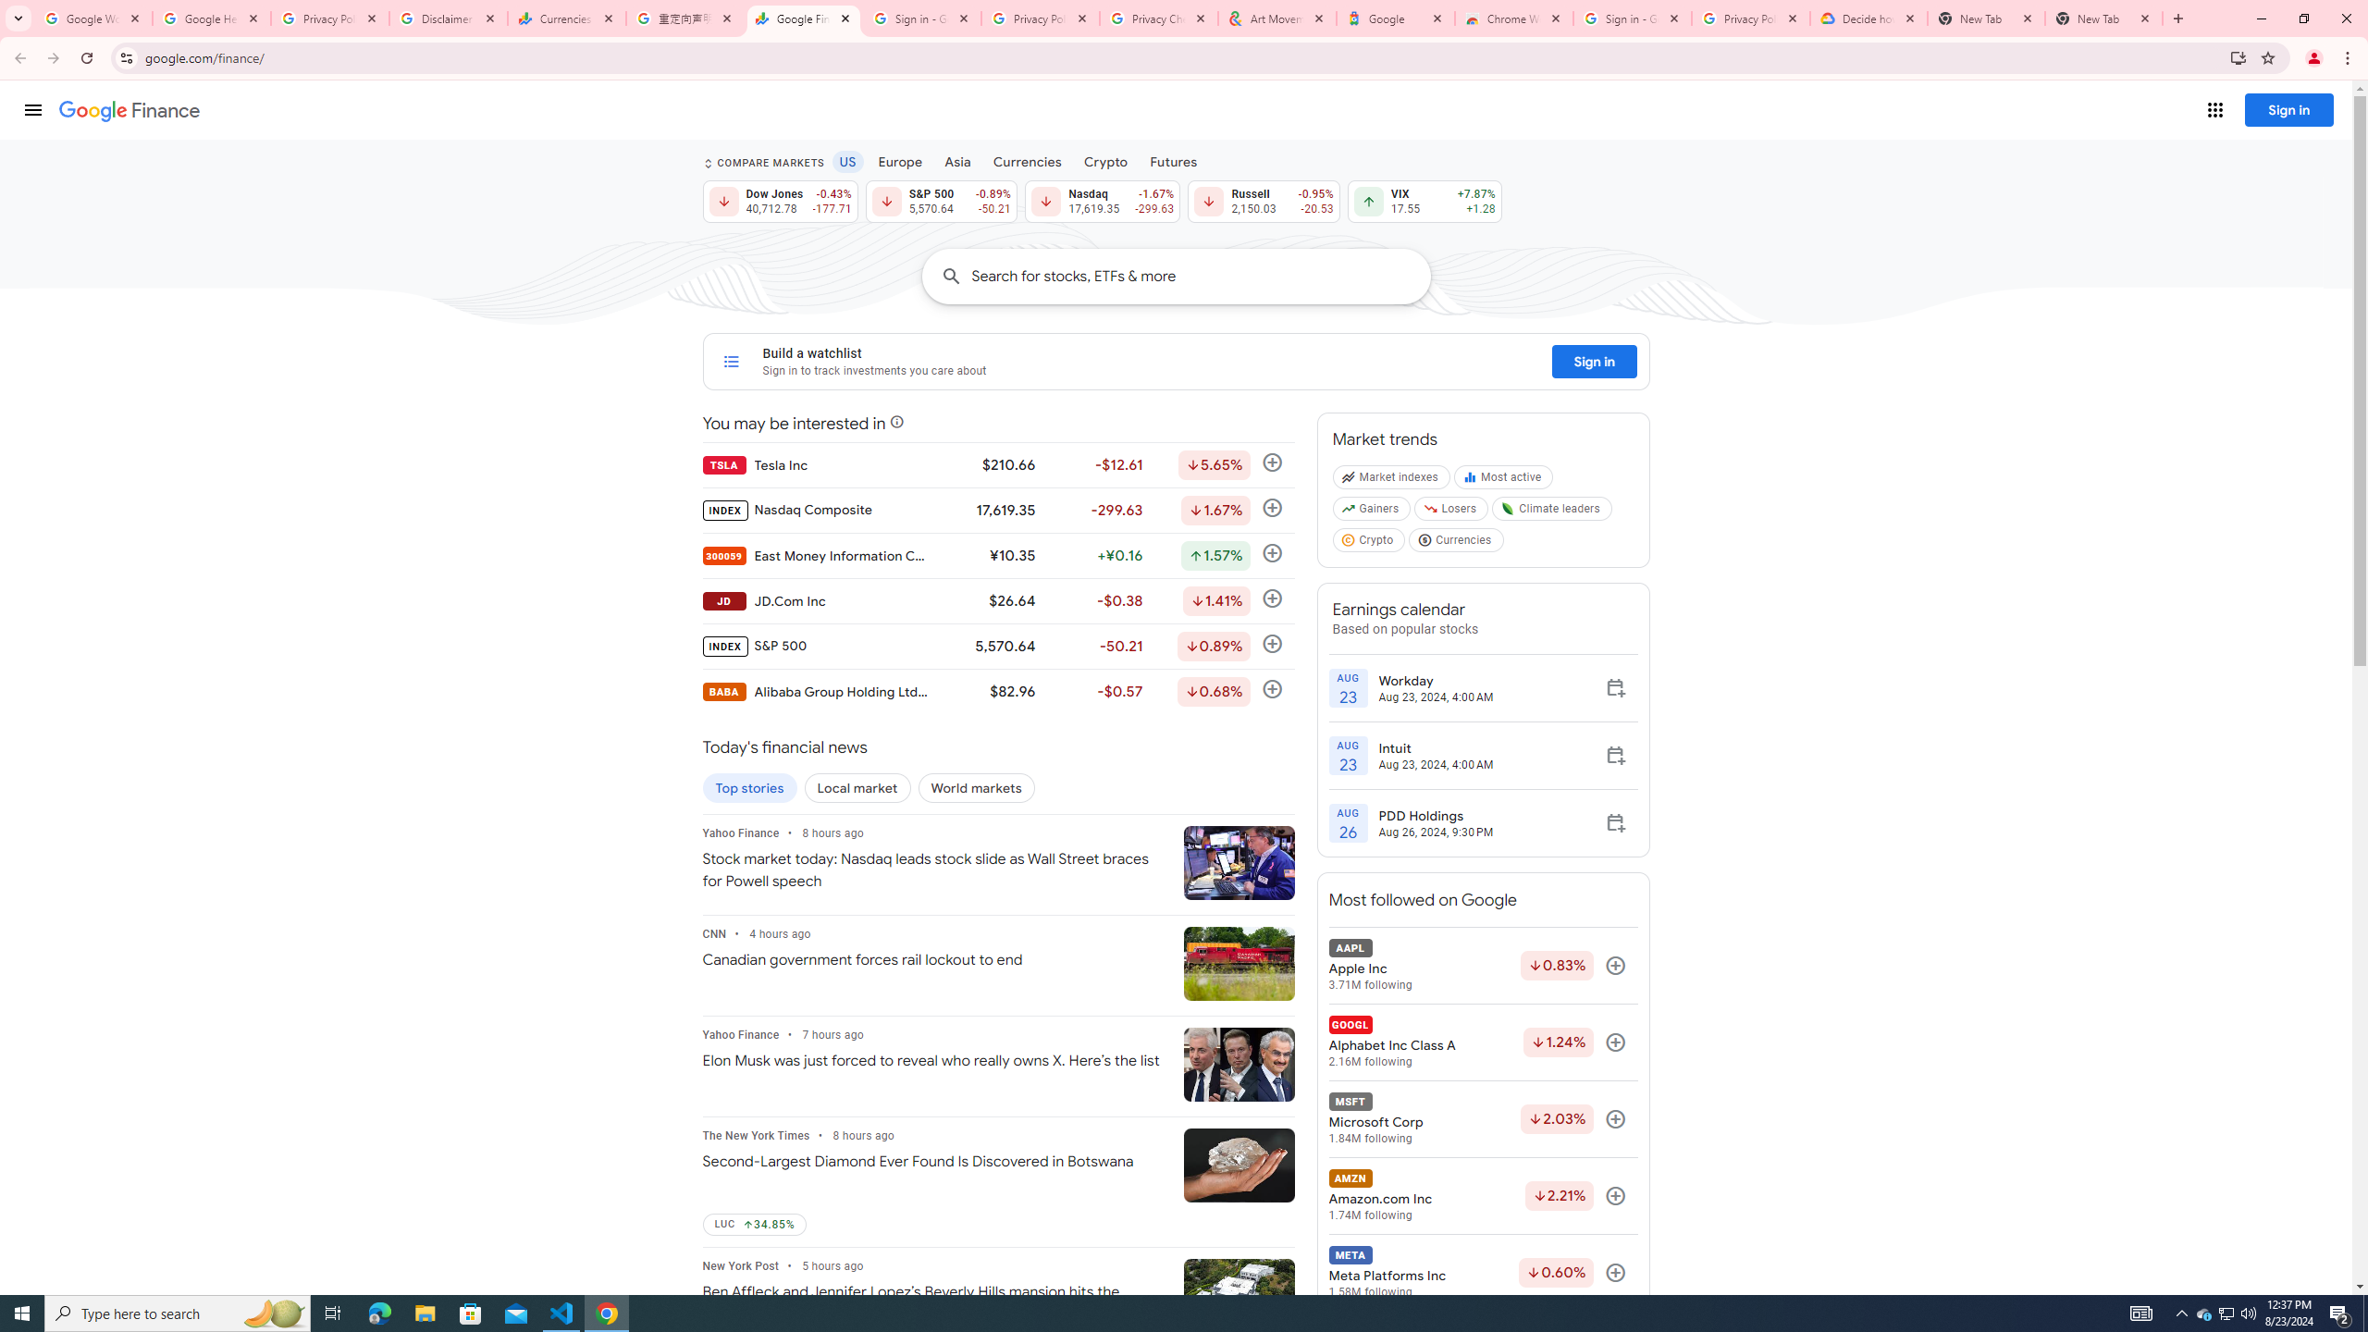 The width and height of the screenshot is (2368, 1332). What do you see at coordinates (1482, 966) in the screenshot?
I see `AAPL Apple Inc 3.71M following Down by 0.83% Follow` at bounding box center [1482, 966].